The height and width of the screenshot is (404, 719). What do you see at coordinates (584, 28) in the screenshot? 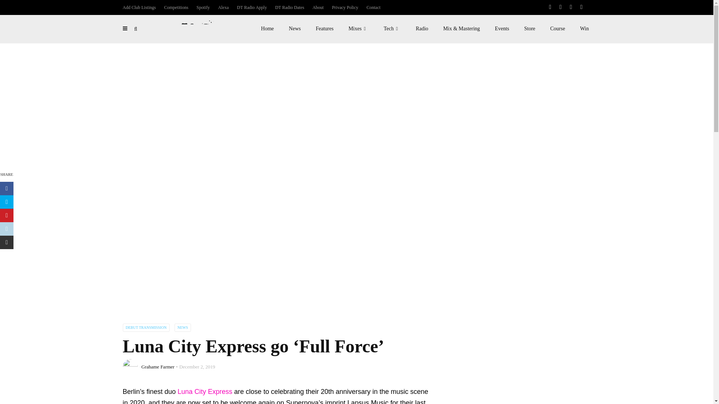
I see `Win` at bounding box center [584, 28].